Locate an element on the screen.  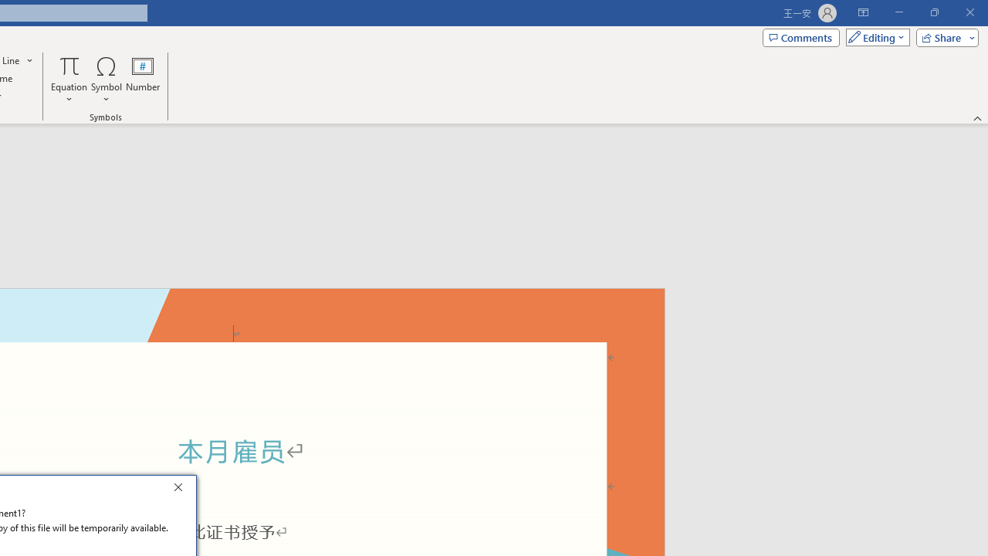
Symbol is located at coordinates (107, 79).